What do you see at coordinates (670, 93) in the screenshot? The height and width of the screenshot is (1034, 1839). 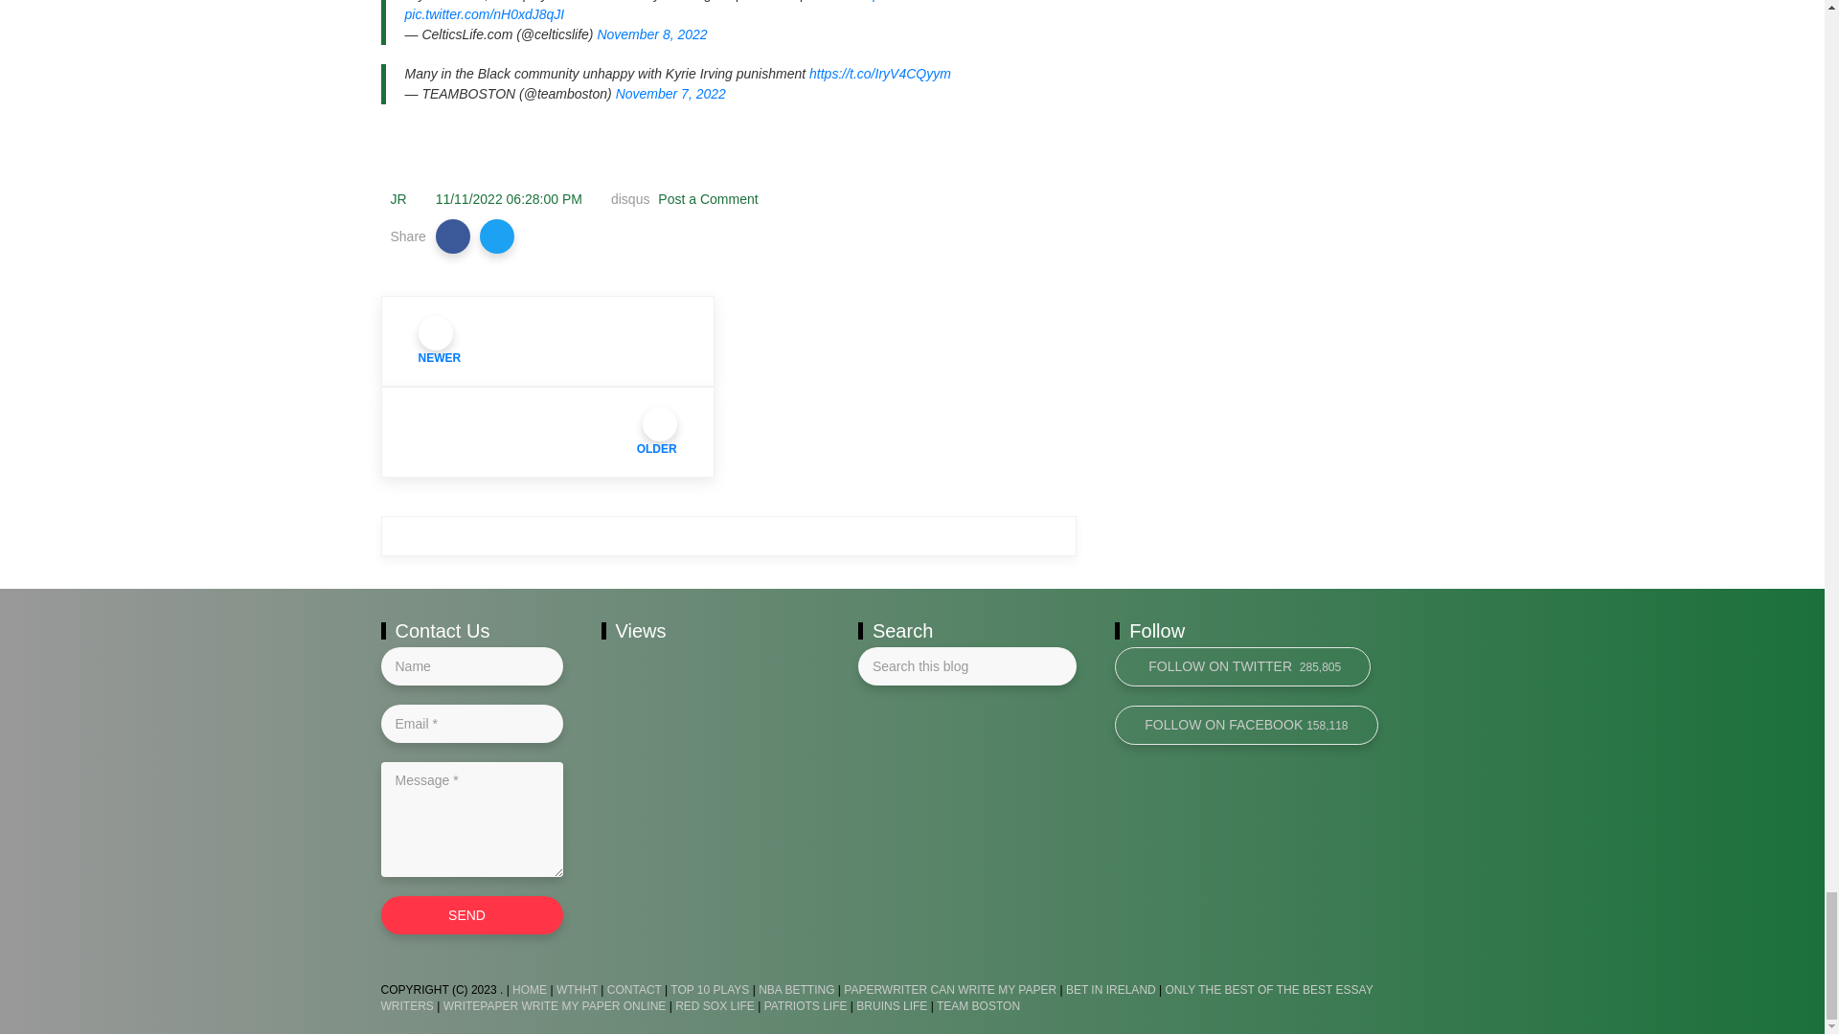 I see `November 7, 2022` at bounding box center [670, 93].